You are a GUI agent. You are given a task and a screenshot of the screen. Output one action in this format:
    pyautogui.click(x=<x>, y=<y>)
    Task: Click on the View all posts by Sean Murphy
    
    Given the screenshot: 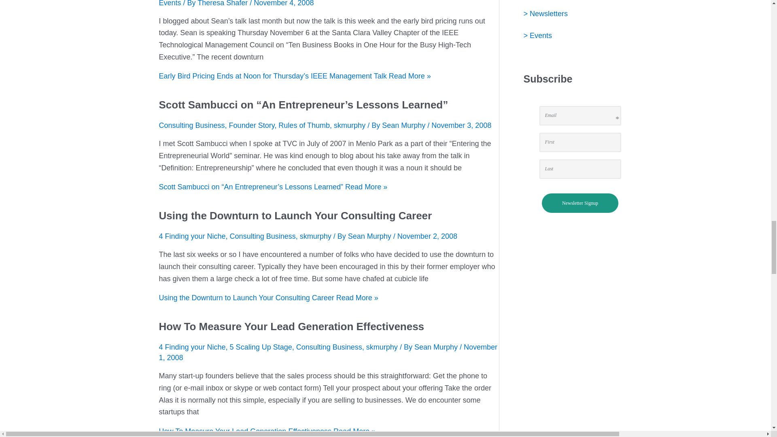 What is the action you would take?
    pyautogui.click(x=437, y=347)
    